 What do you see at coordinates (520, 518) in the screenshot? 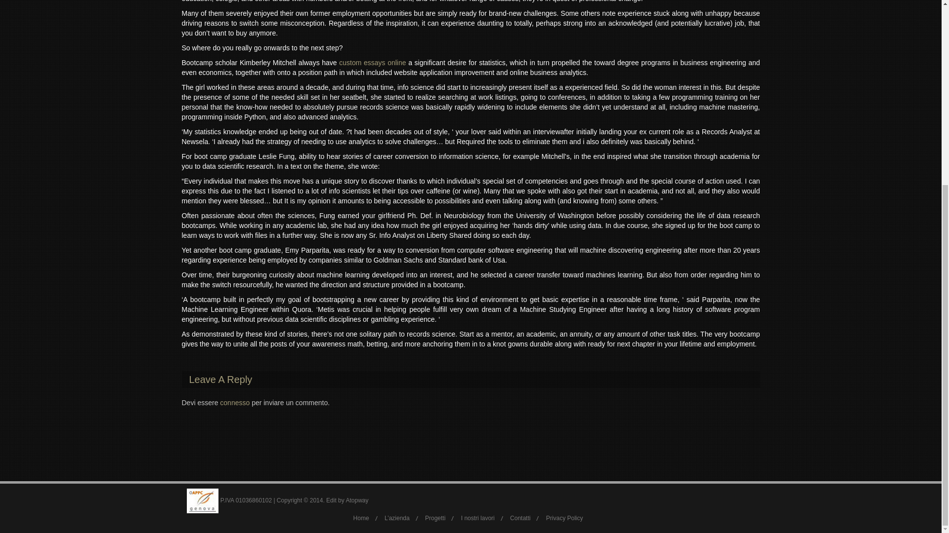
I see `Contatti` at bounding box center [520, 518].